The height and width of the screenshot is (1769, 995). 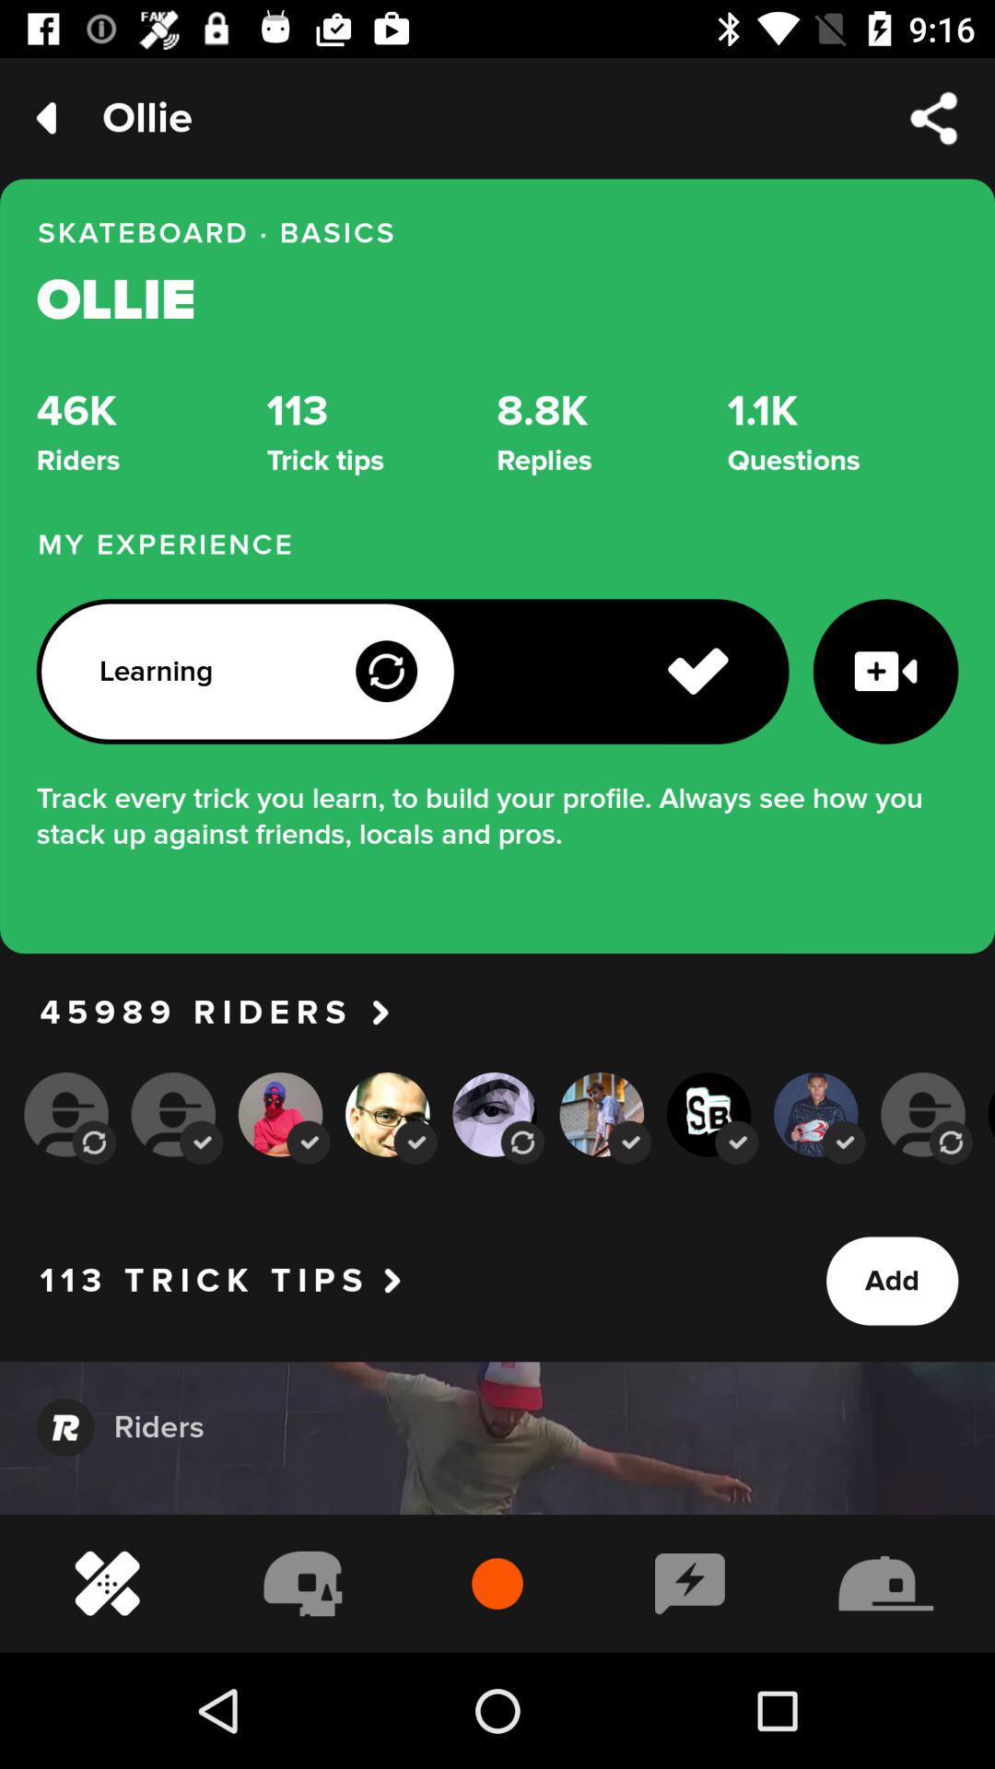 What do you see at coordinates (697, 671) in the screenshot?
I see `select the icon left to the video icon` at bounding box center [697, 671].